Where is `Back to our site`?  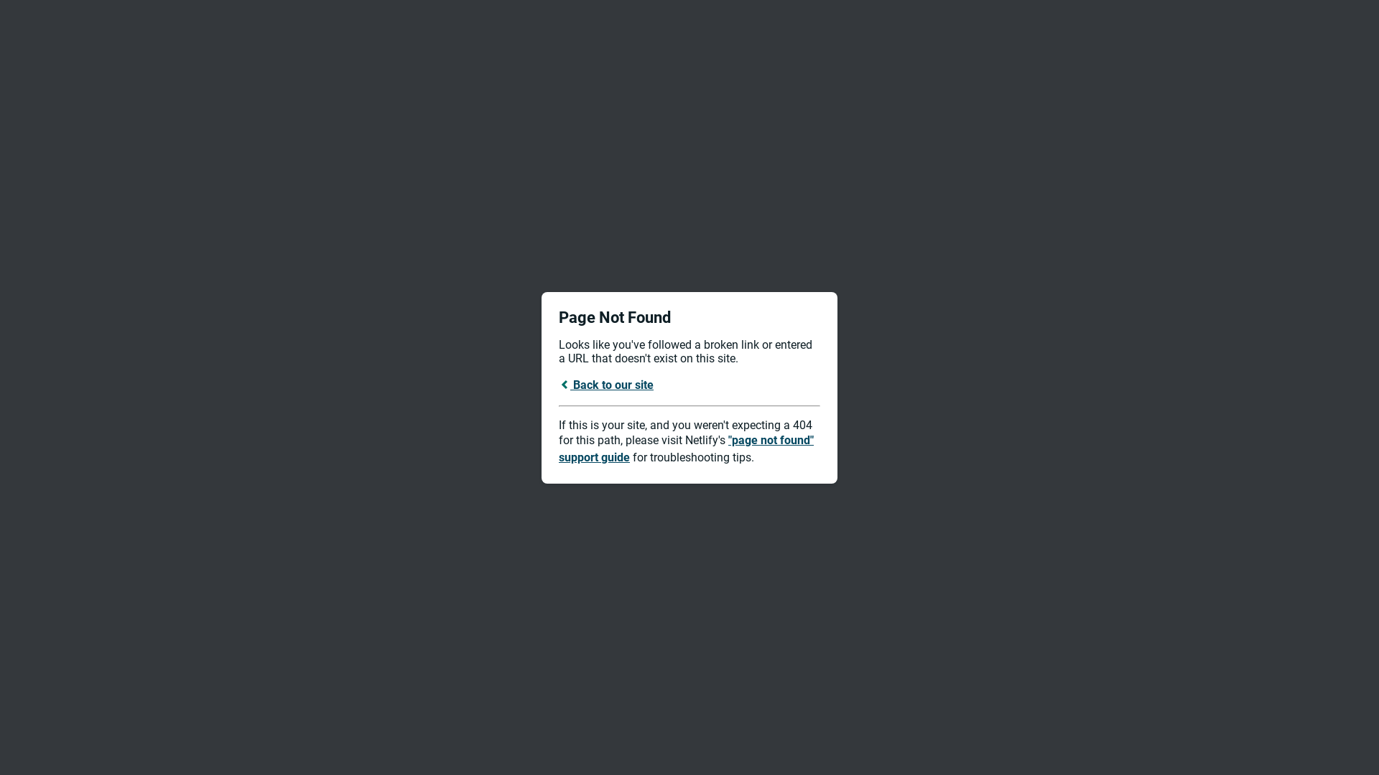
Back to our site is located at coordinates (606, 385).